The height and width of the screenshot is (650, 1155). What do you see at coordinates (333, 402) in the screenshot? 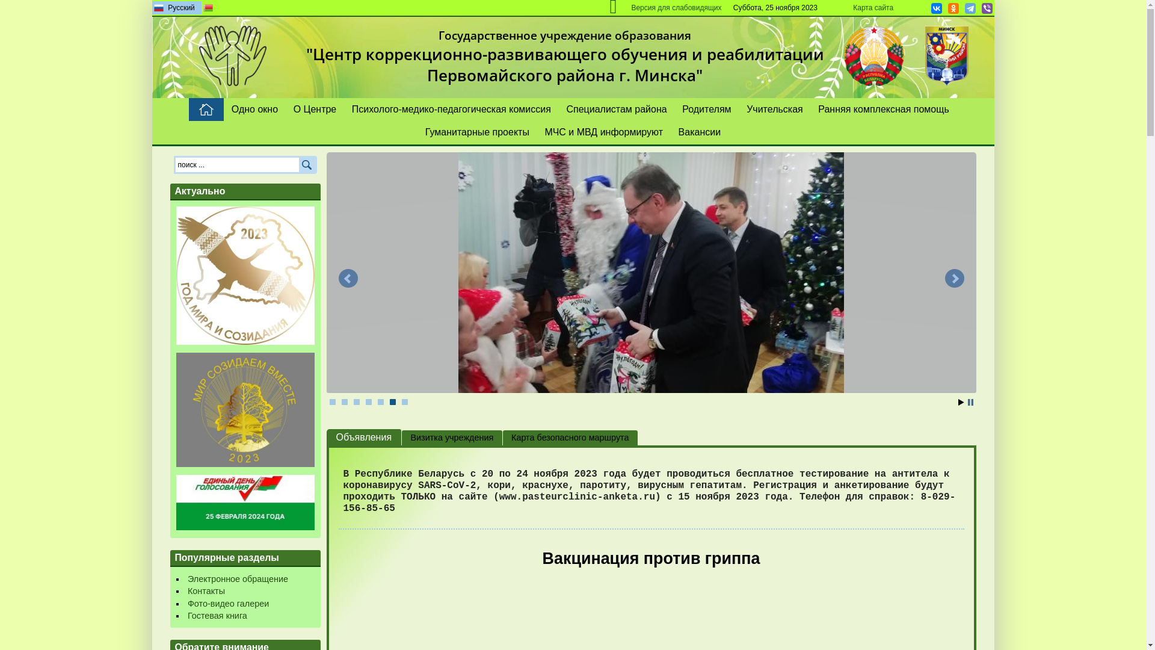
I see `1` at bounding box center [333, 402].